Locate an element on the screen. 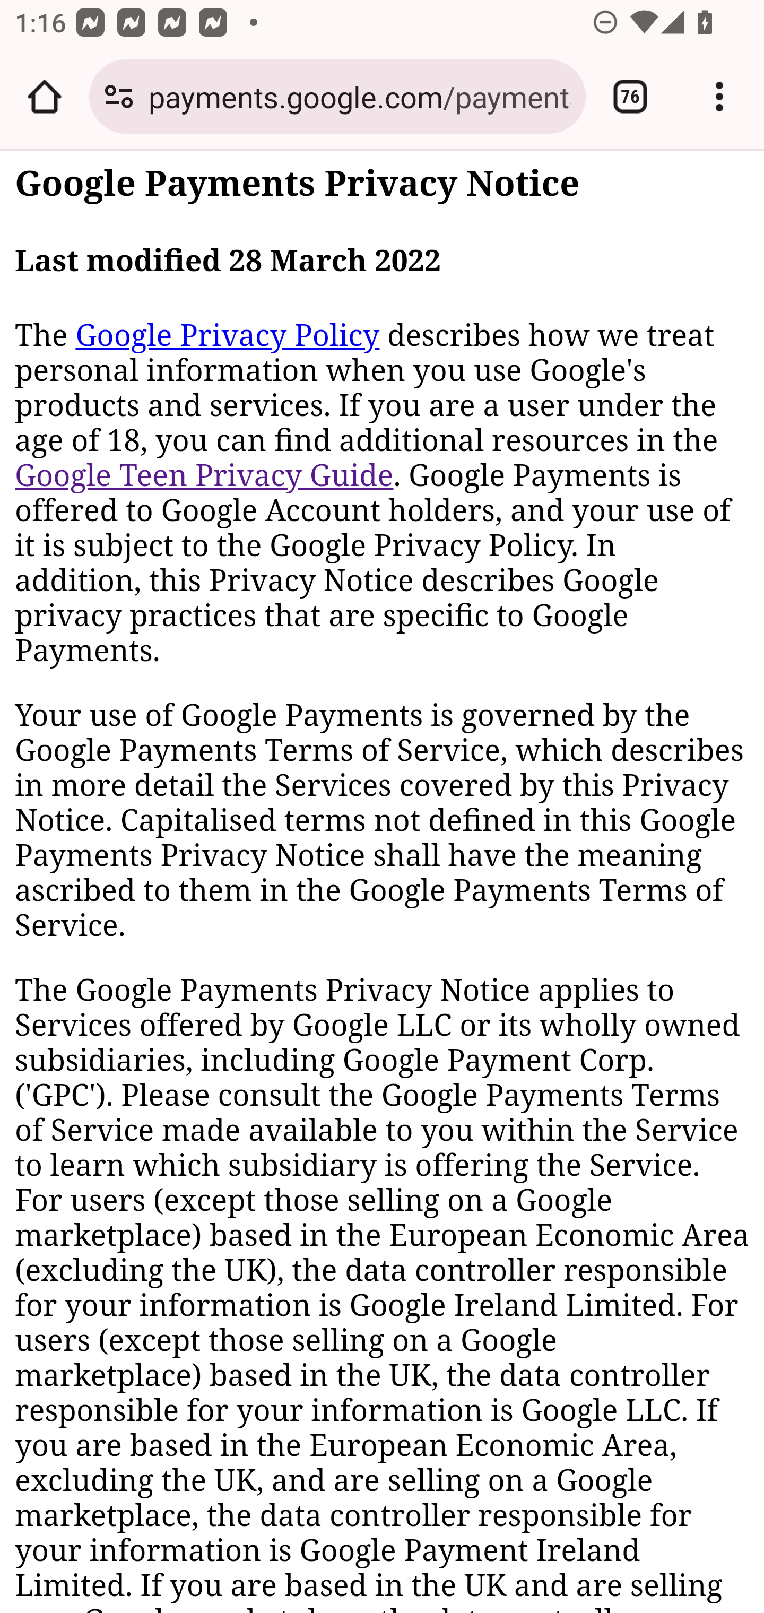 The image size is (764, 1613). Connection is secure is located at coordinates (119, 97).